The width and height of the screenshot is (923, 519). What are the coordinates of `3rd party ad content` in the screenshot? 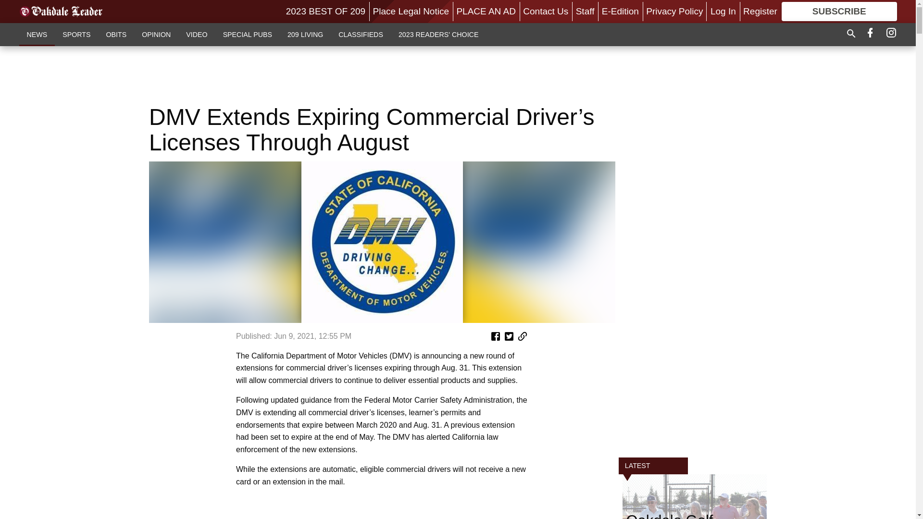 It's located at (382, 509).